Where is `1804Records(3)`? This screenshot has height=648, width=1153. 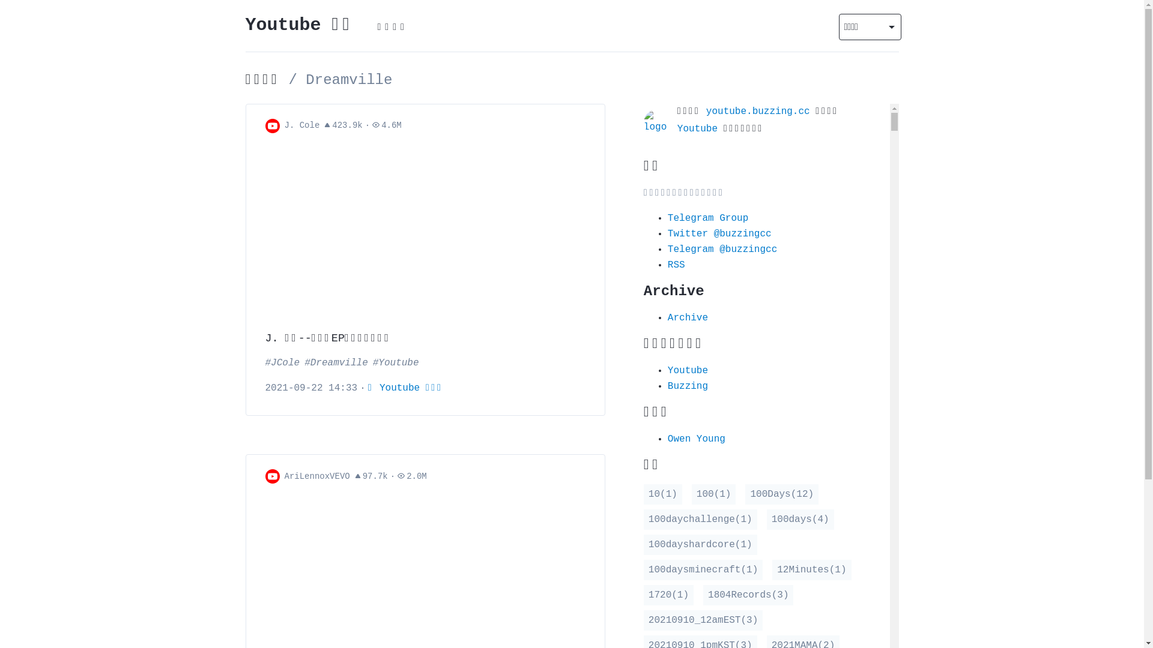 1804Records(3) is located at coordinates (748, 595).